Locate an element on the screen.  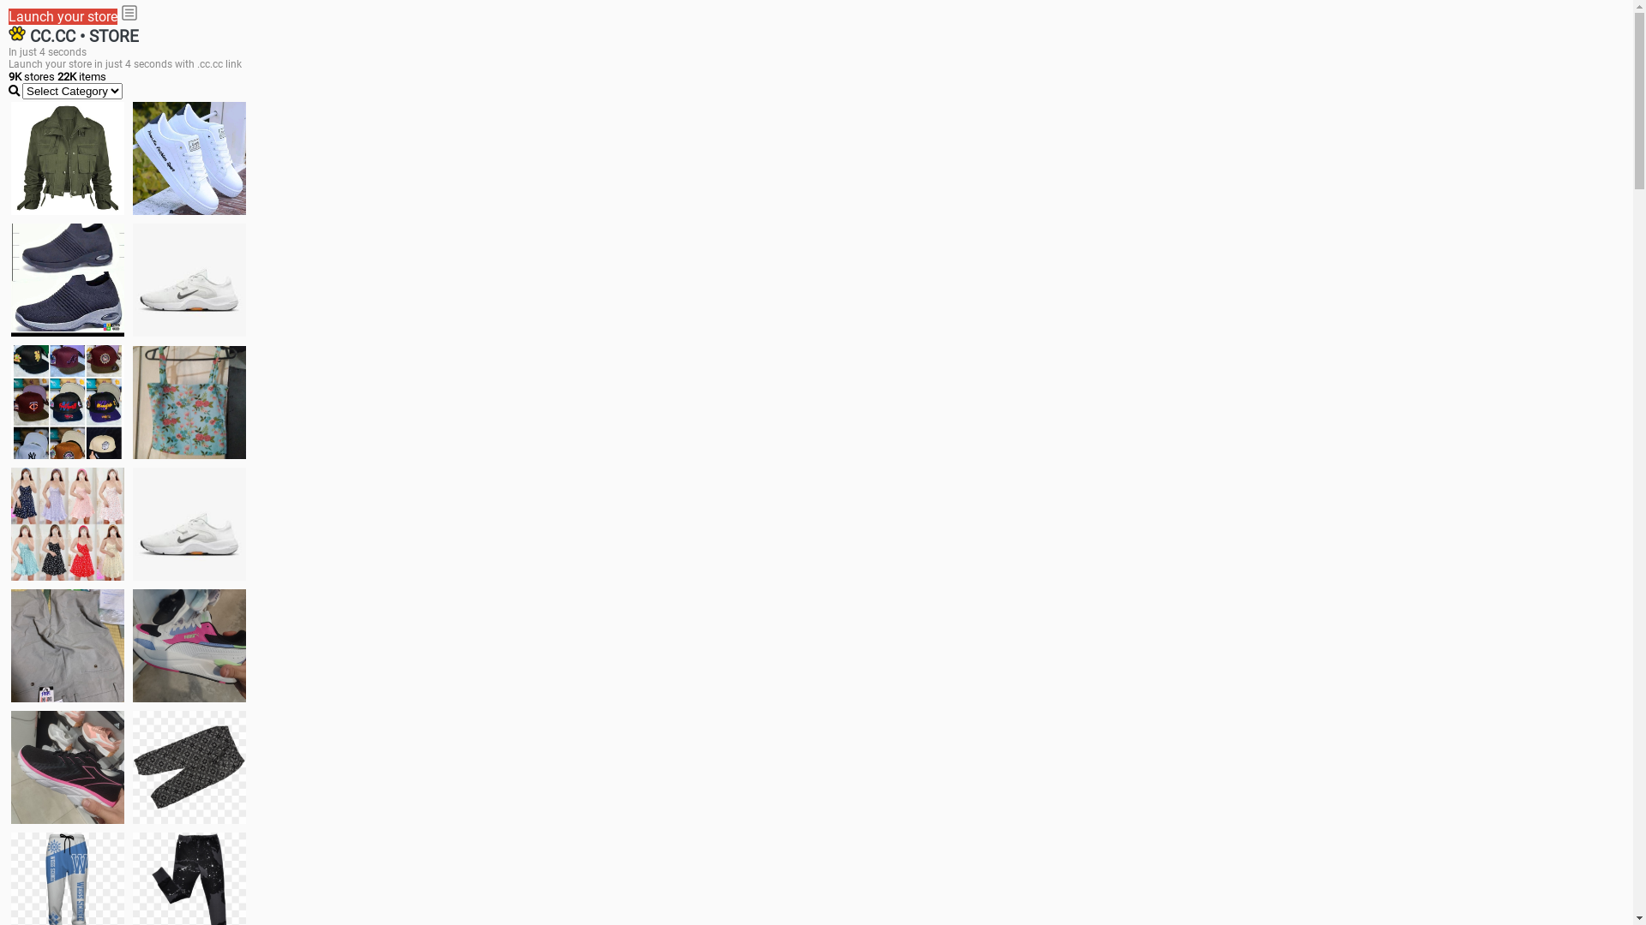
Shoes for boys is located at coordinates (189, 280).